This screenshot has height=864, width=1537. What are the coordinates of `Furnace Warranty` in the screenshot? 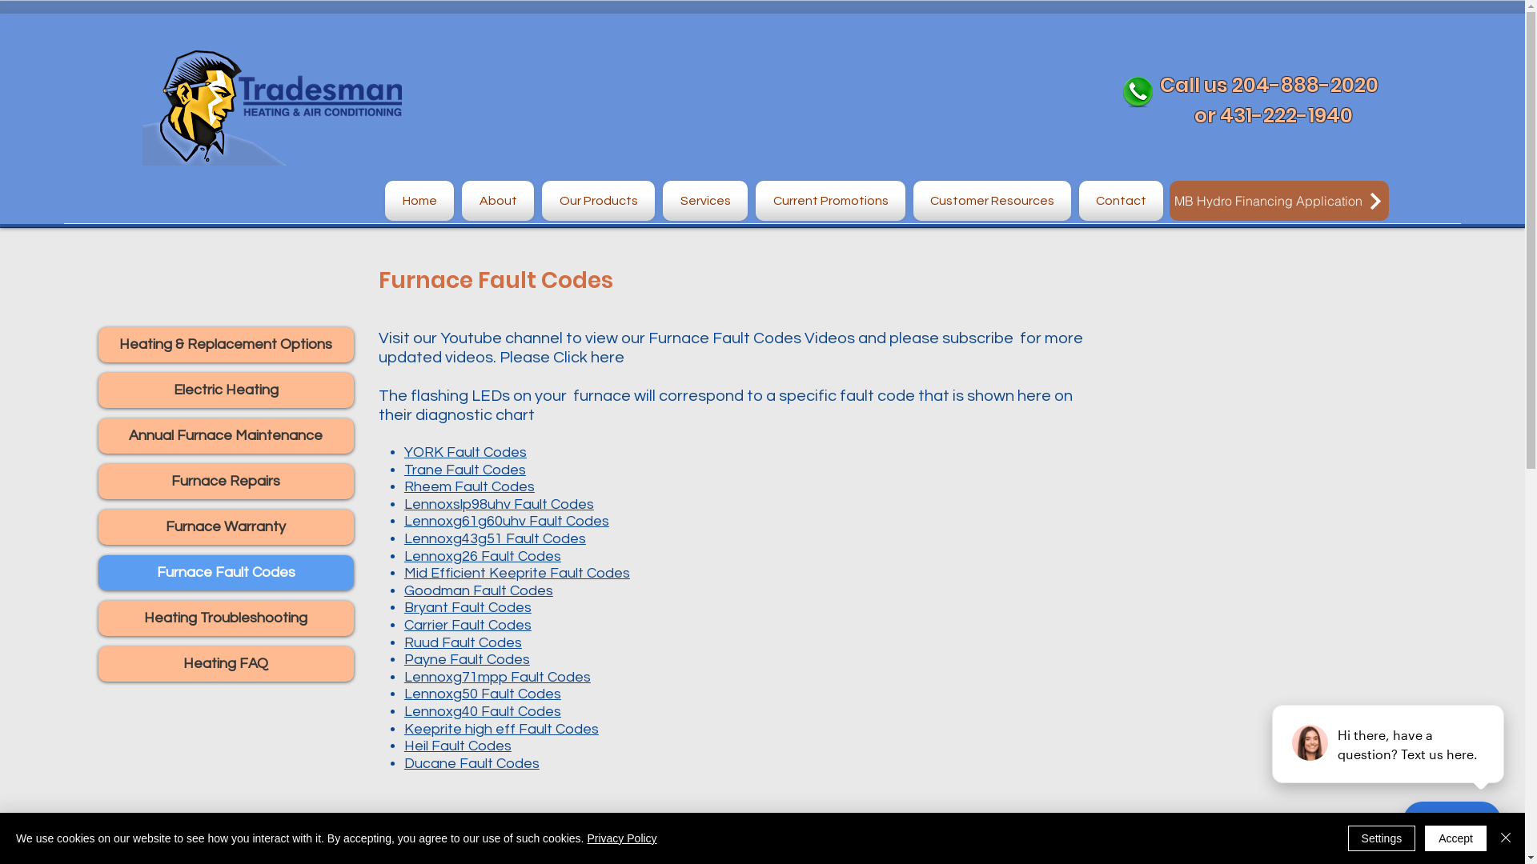 It's located at (226, 527).